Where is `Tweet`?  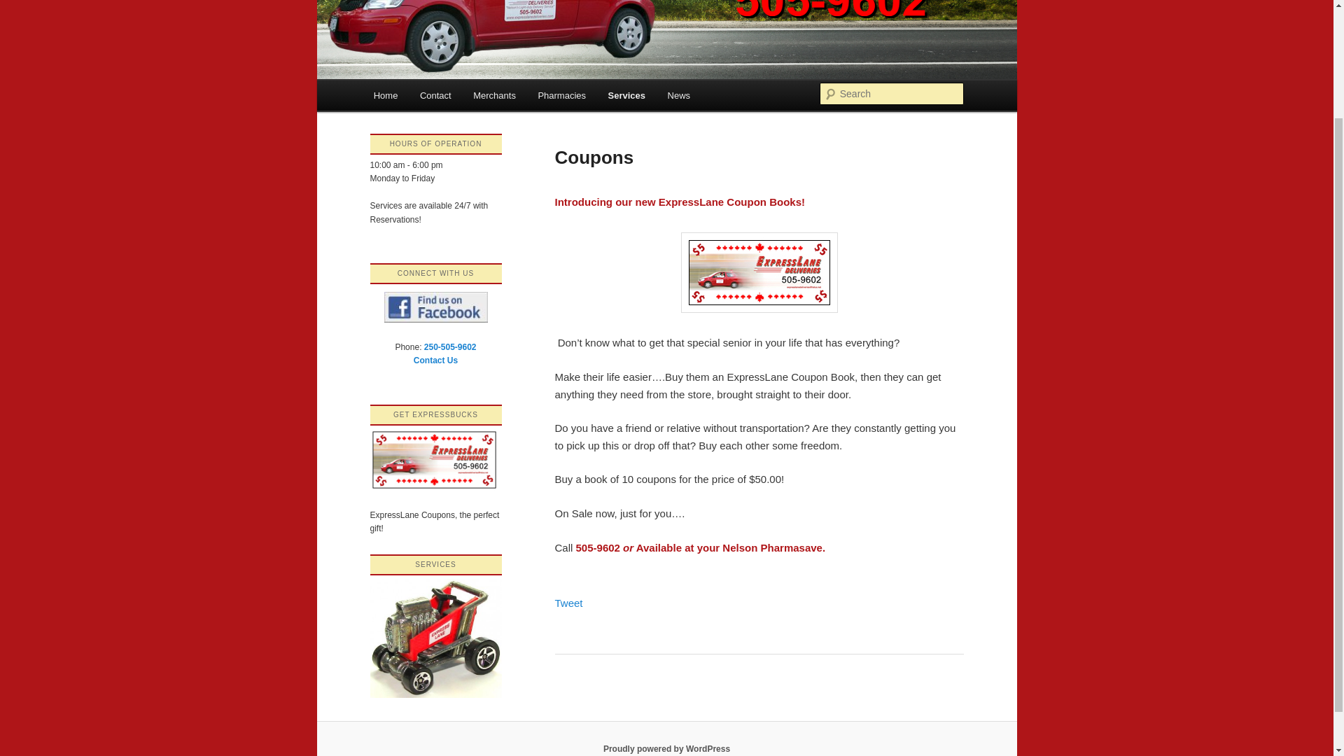
Tweet is located at coordinates (568, 603).